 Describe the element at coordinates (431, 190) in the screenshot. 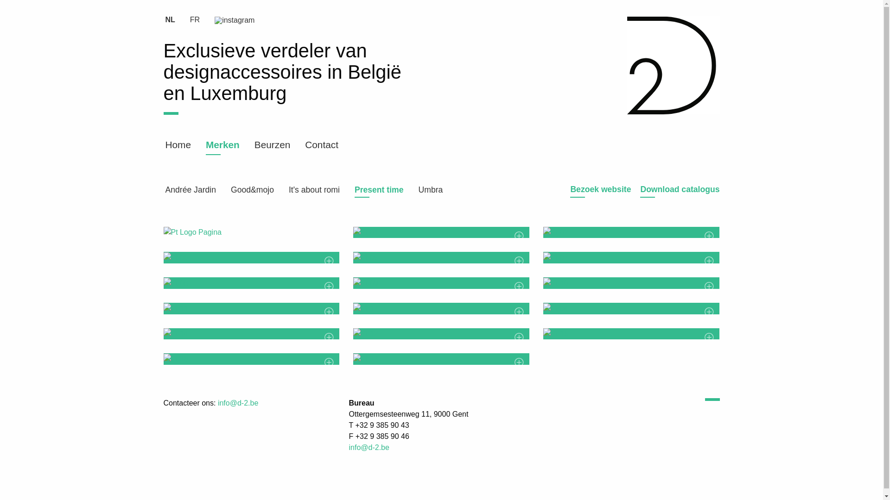

I see `Umbra` at that location.